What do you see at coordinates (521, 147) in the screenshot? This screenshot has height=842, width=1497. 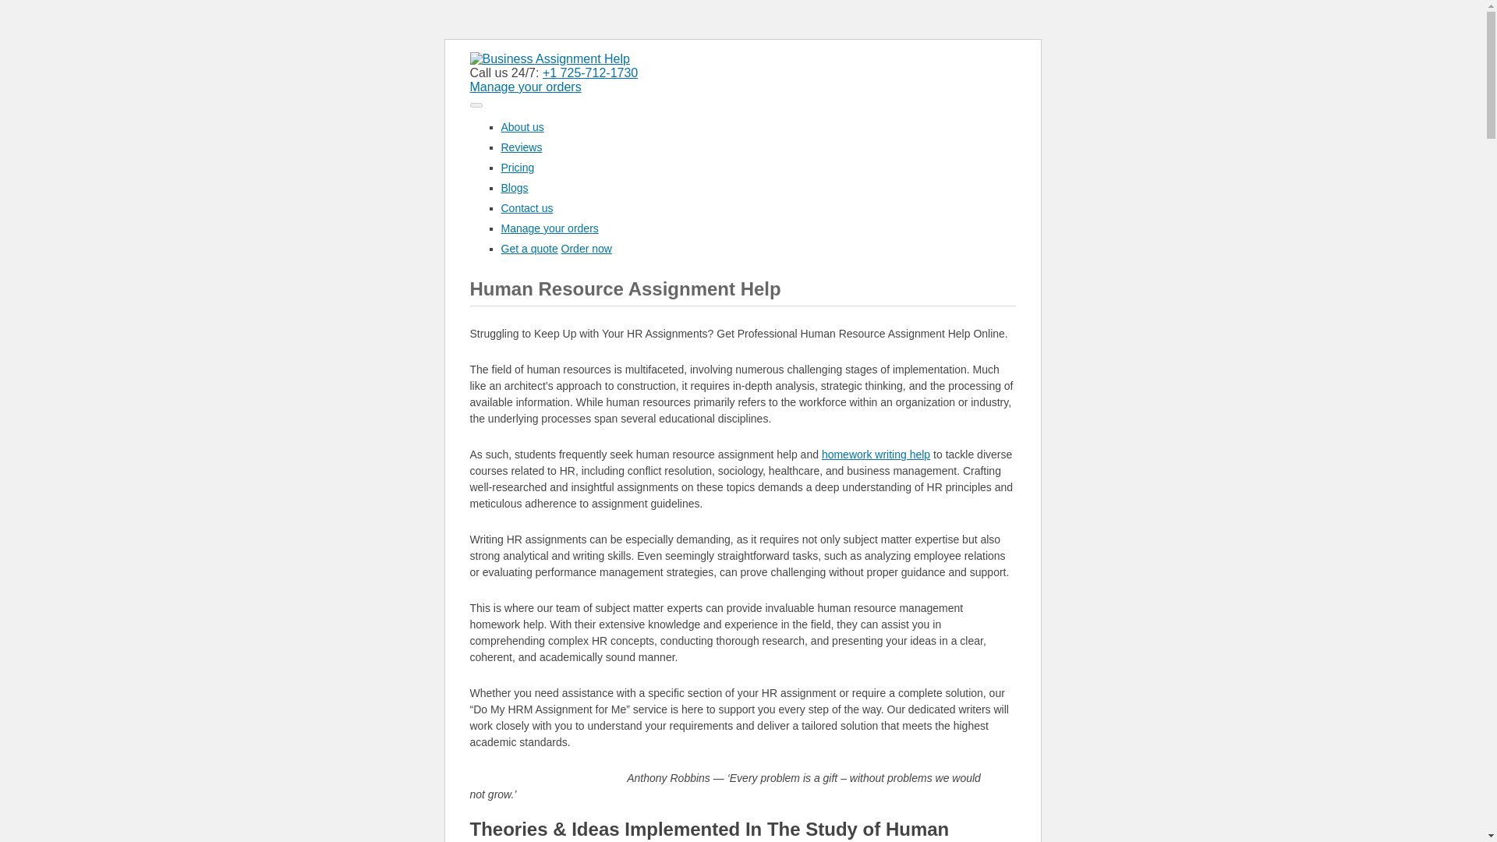 I see `Reviews` at bounding box center [521, 147].